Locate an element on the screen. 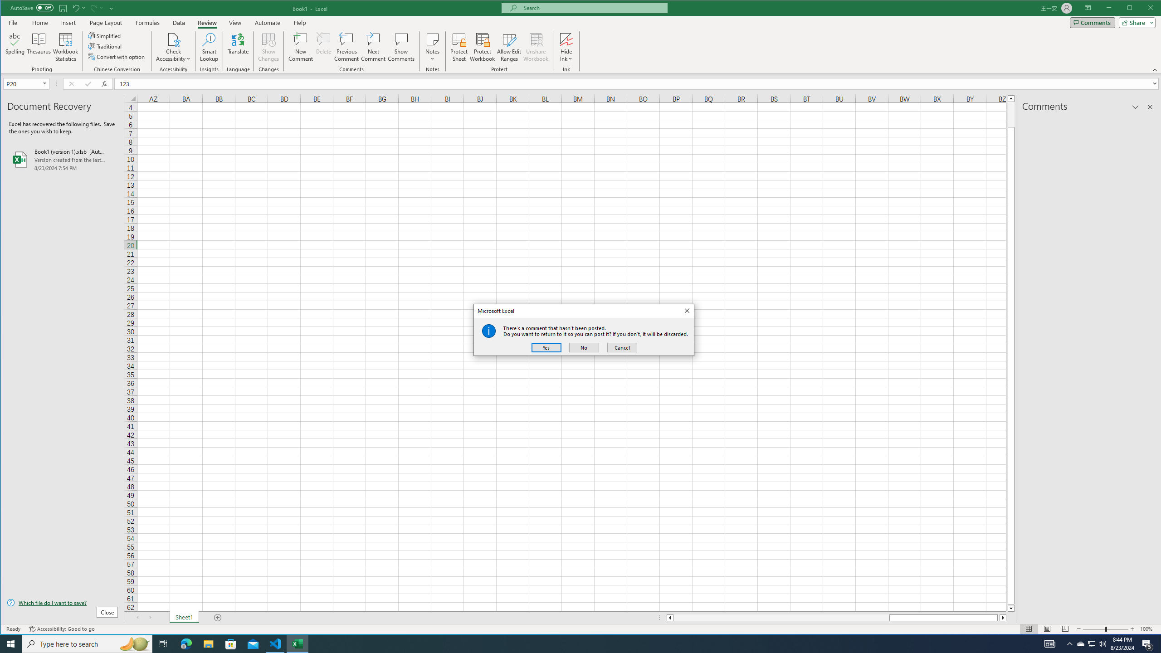 The height and width of the screenshot is (653, 1161). Visual Studio Code - 1 running window is located at coordinates (276, 644).